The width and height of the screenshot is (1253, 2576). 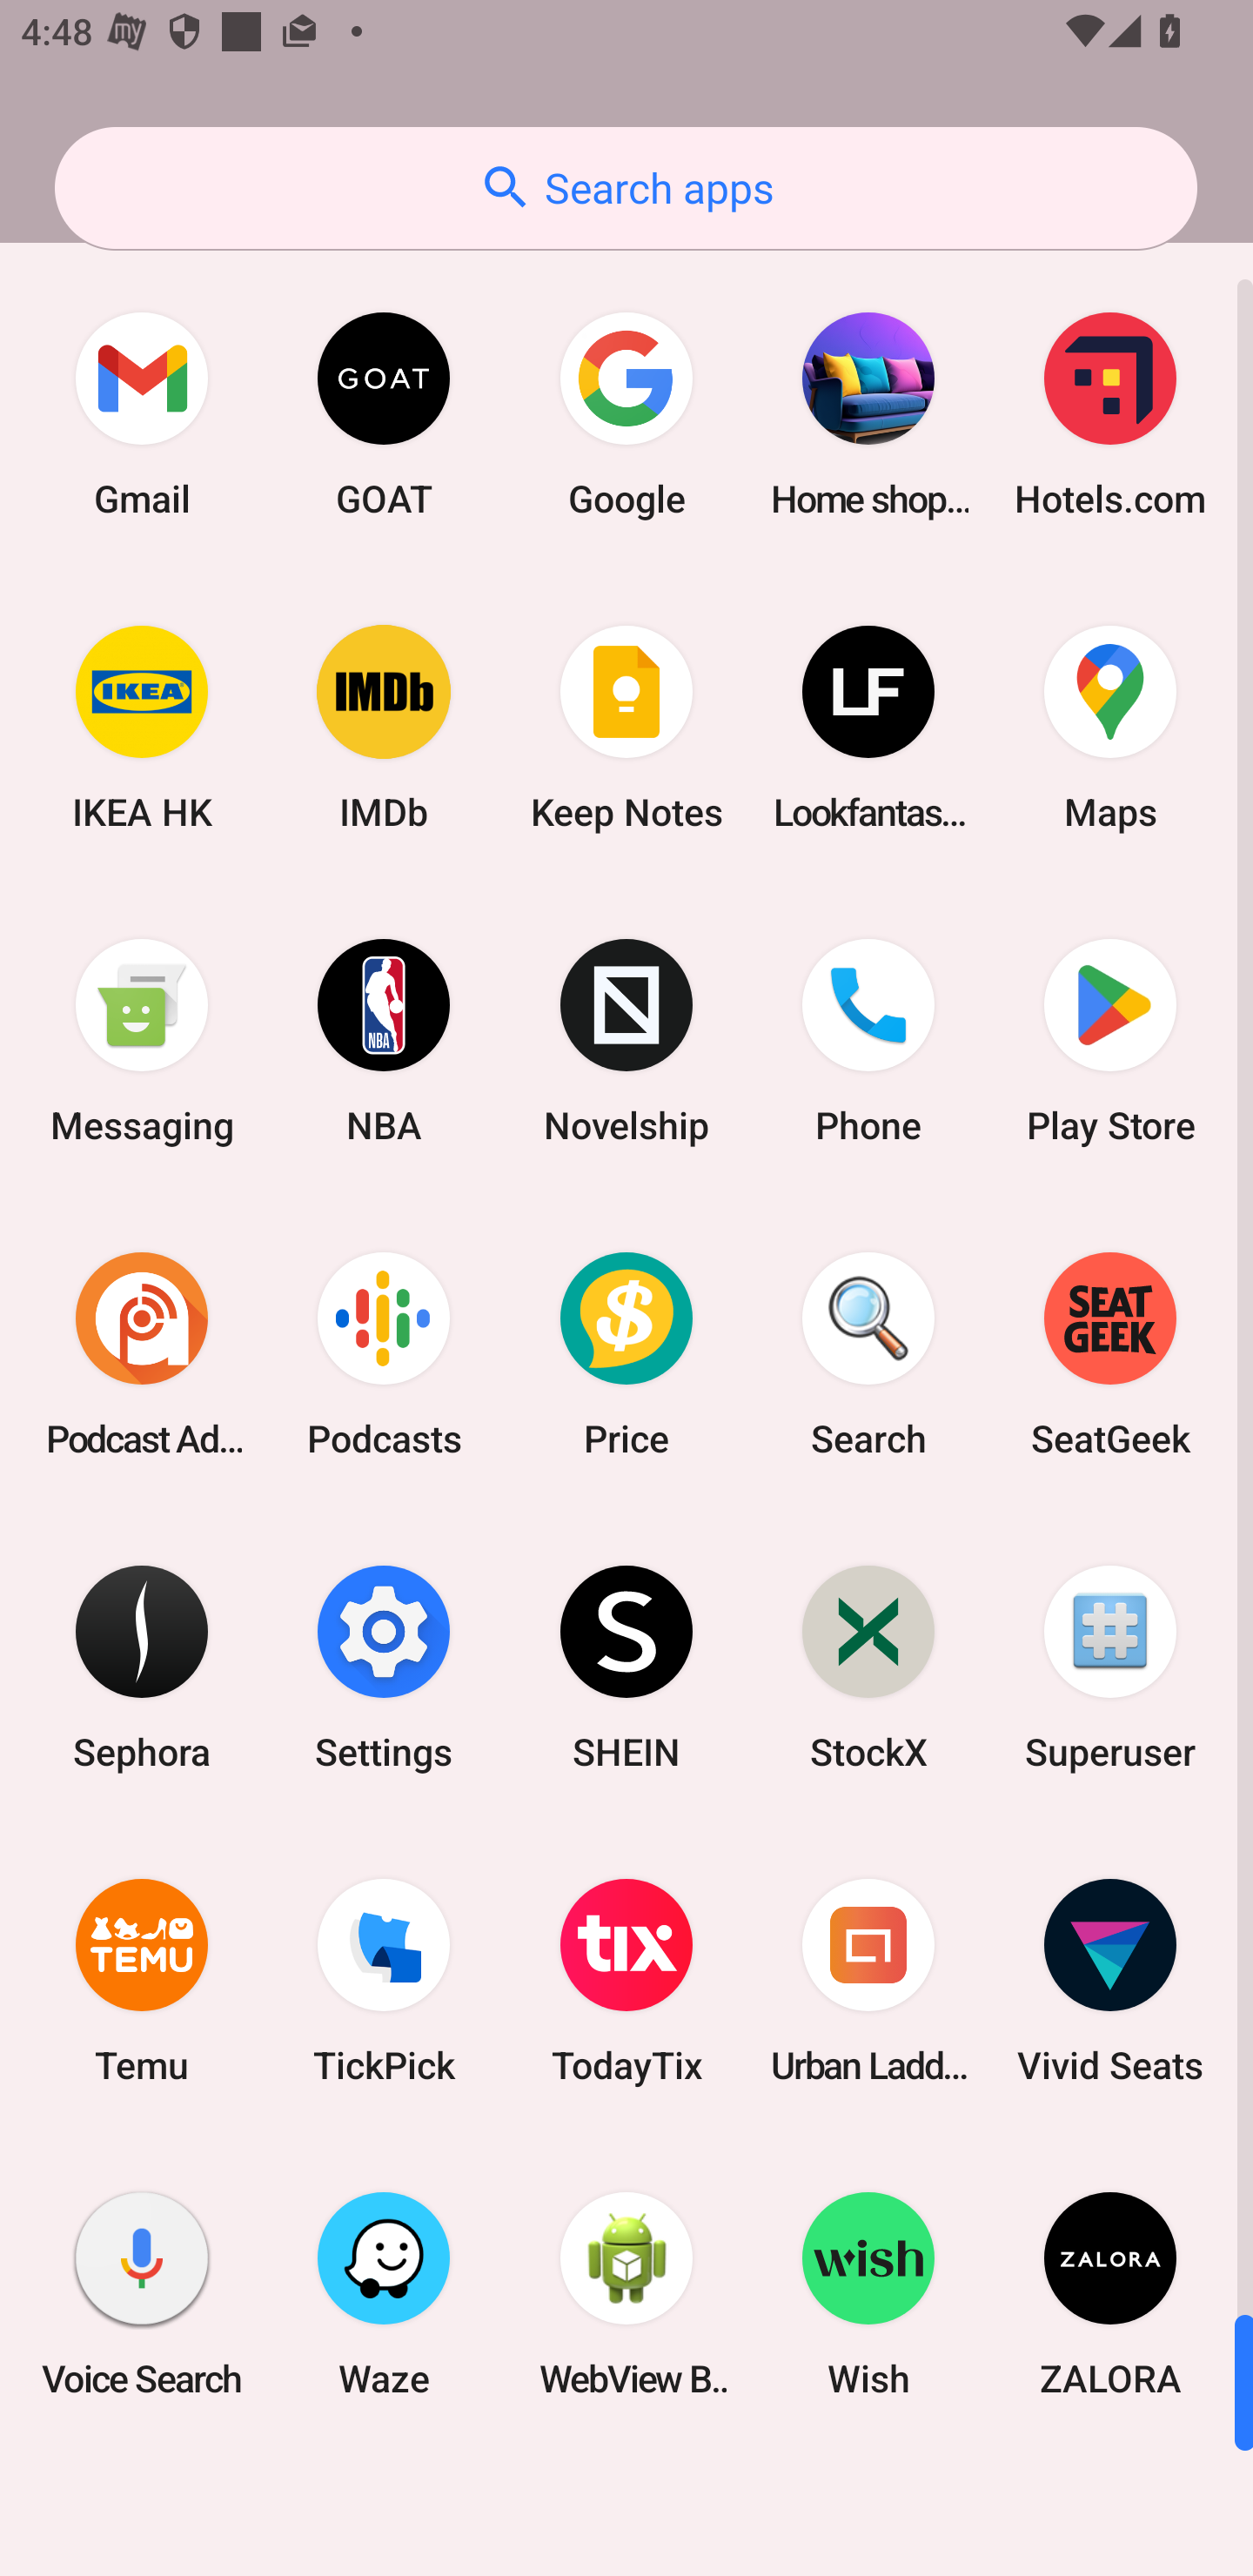 What do you see at coordinates (1110, 728) in the screenshot?
I see `Maps` at bounding box center [1110, 728].